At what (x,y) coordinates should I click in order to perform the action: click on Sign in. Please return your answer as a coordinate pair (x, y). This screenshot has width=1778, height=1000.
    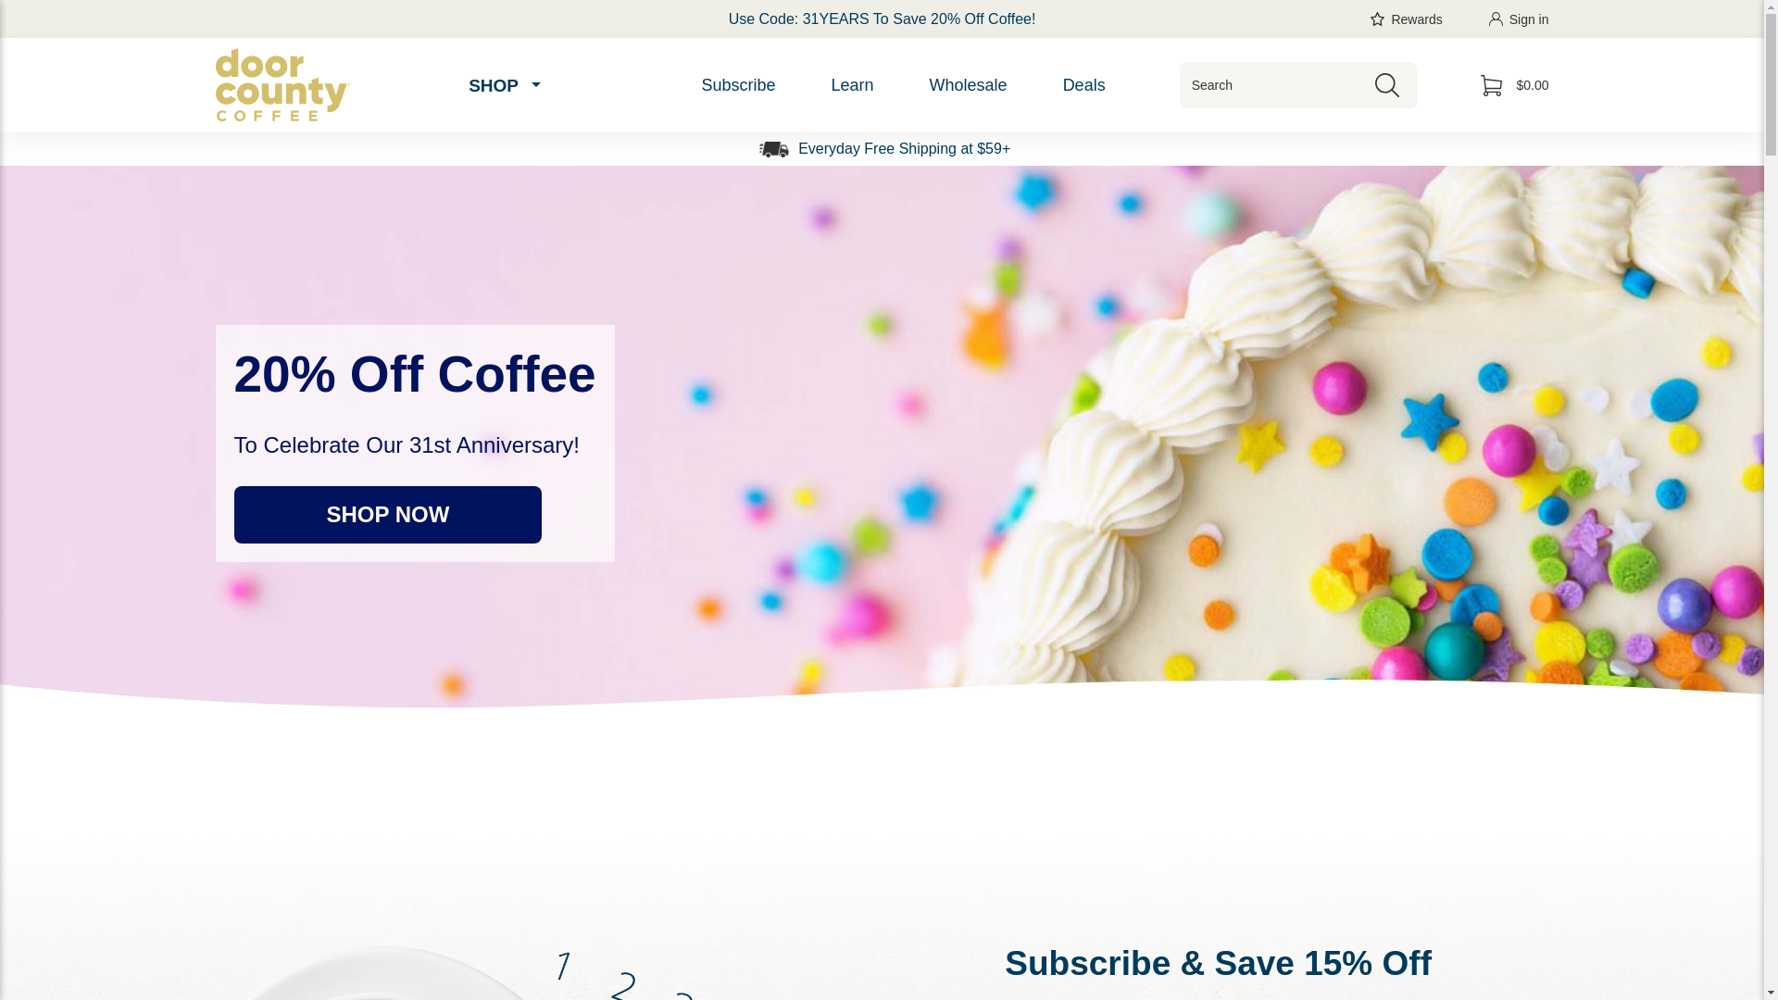
    Looking at the image, I should click on (1519, 19).